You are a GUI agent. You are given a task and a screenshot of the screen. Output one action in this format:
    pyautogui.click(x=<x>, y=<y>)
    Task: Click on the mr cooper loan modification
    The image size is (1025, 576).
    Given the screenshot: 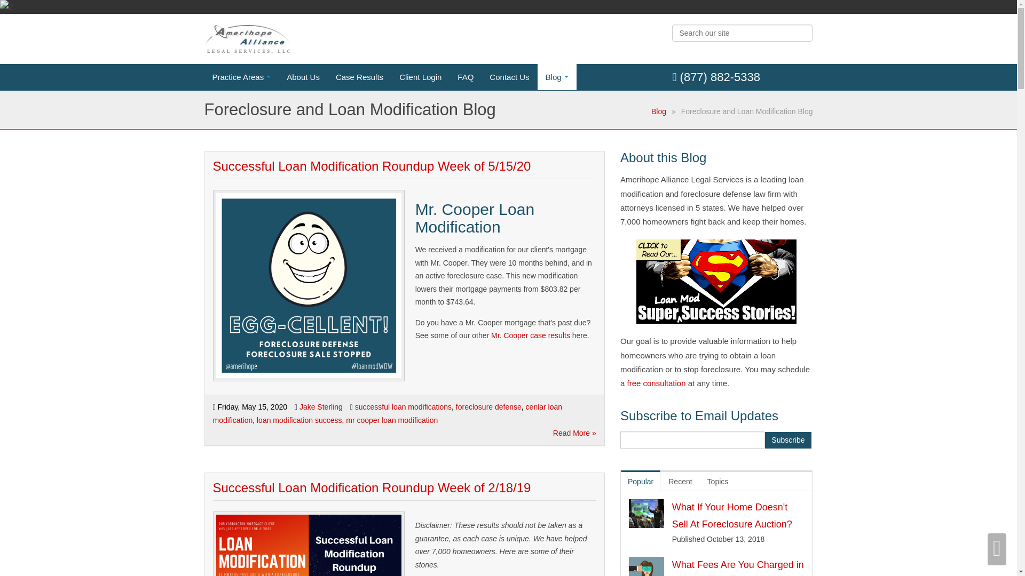 What is the action you would take?
    pyautogui.click(x=392, y=420)
    